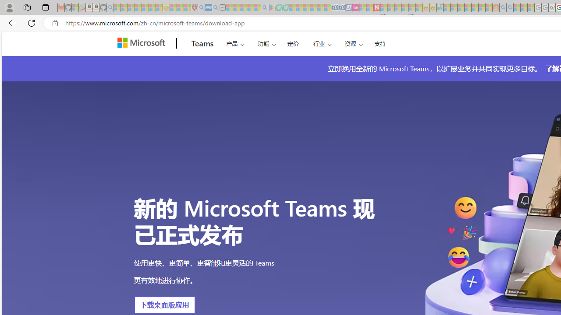  What do you see at coordinates (75, 8) in the screenshot?
I see `Microsoft-Report a Concern to Bing - Sleeping` at bounding box center [75, 8].